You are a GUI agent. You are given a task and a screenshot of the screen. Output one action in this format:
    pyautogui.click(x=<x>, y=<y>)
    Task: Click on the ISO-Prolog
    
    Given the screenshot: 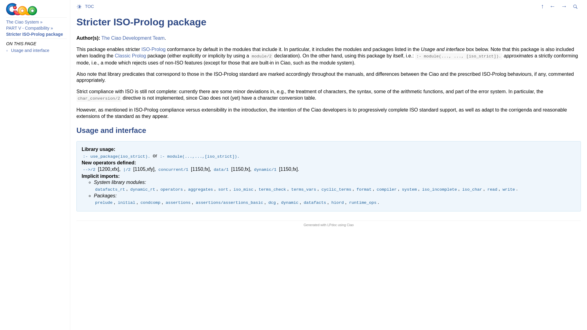 What is the action you would take?
    pyautogui.click(x=153, y=49)
    